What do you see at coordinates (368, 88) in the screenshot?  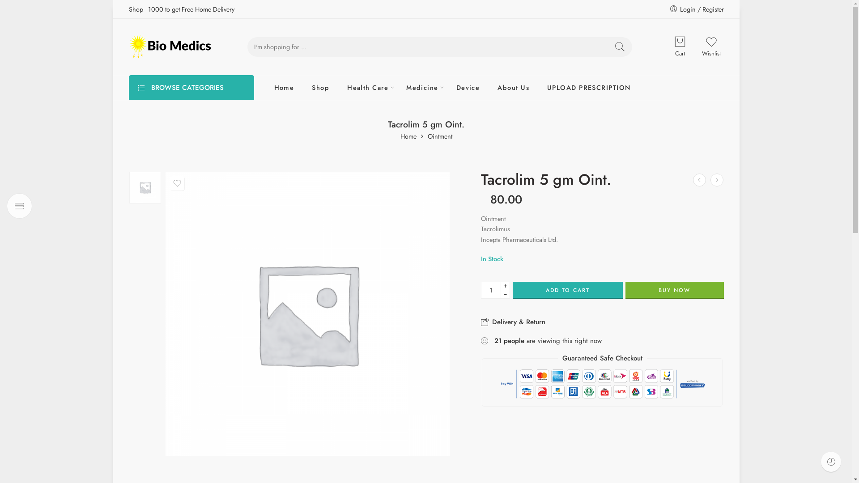 I see `Health Care` at bounding box center [368, 88].